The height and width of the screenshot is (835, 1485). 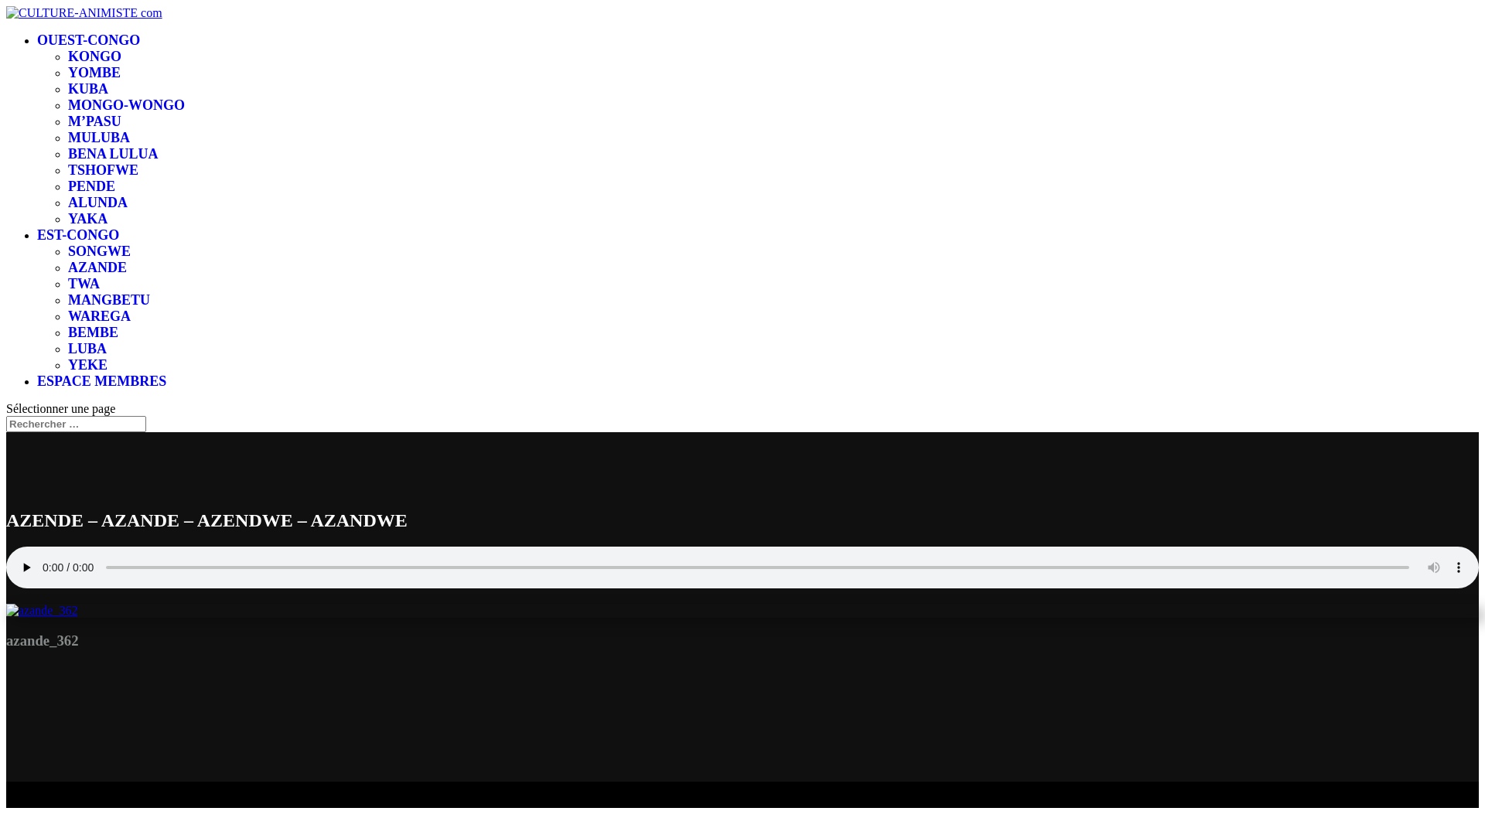 I want to click on WAREGA, so click(x=99, y=316).